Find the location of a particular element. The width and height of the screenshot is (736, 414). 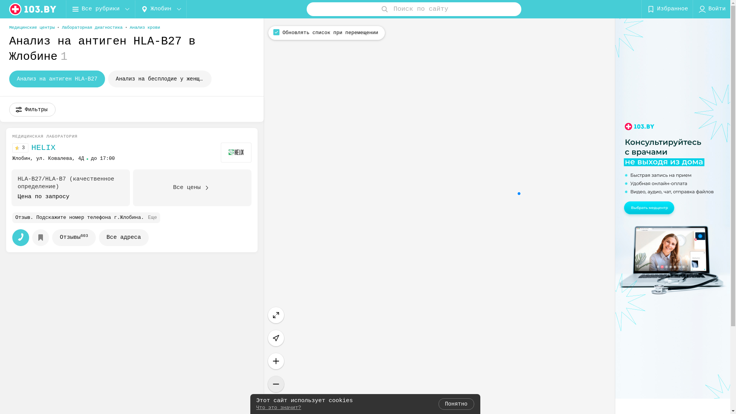

logo is located at coordinates (33, 9).